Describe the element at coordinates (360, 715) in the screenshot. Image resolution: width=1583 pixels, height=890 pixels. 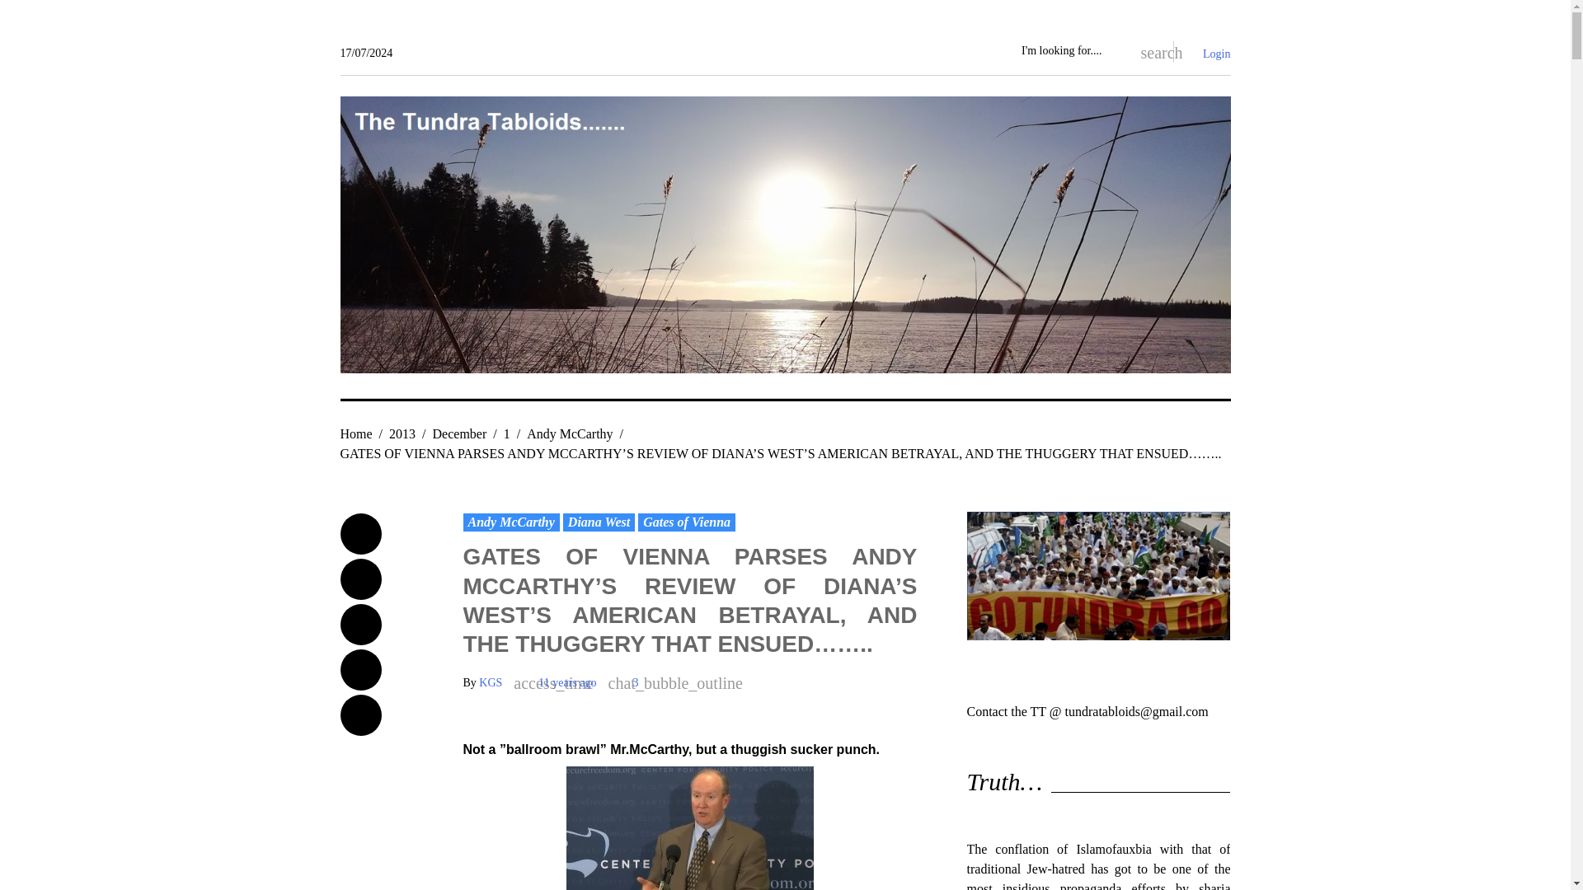
I see `Share on Pinterest` at that location.